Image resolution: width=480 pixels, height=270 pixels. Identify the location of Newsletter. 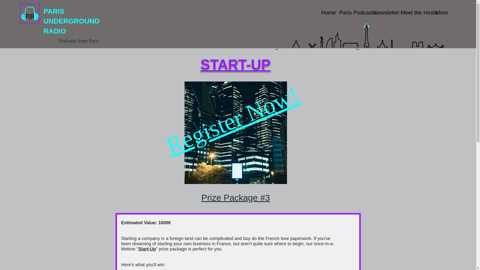
(383, 12).